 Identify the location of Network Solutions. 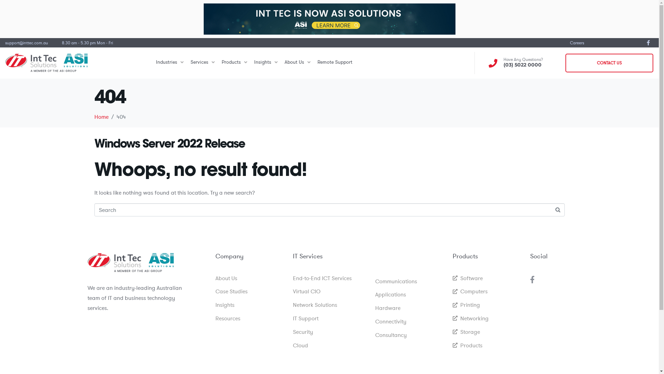
(330, 305).